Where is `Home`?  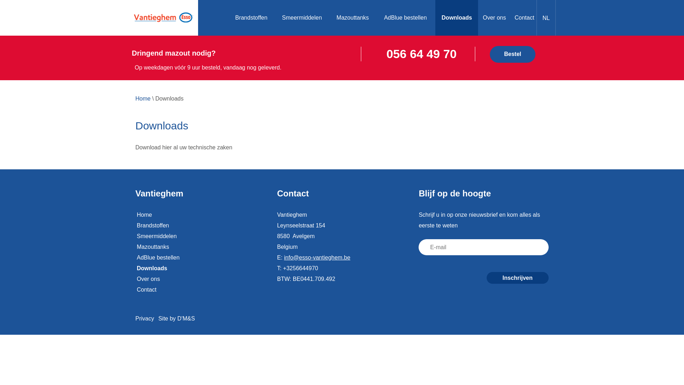
Home is located at coordinates (213, 18).